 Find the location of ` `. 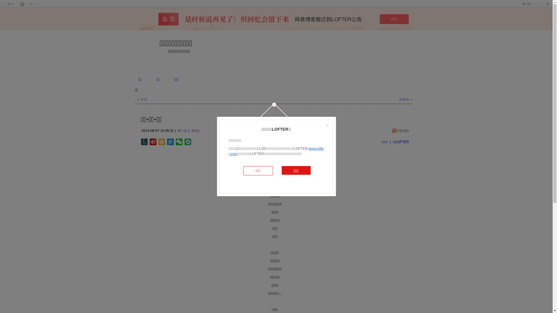

  is located at coordinates (22, 4).